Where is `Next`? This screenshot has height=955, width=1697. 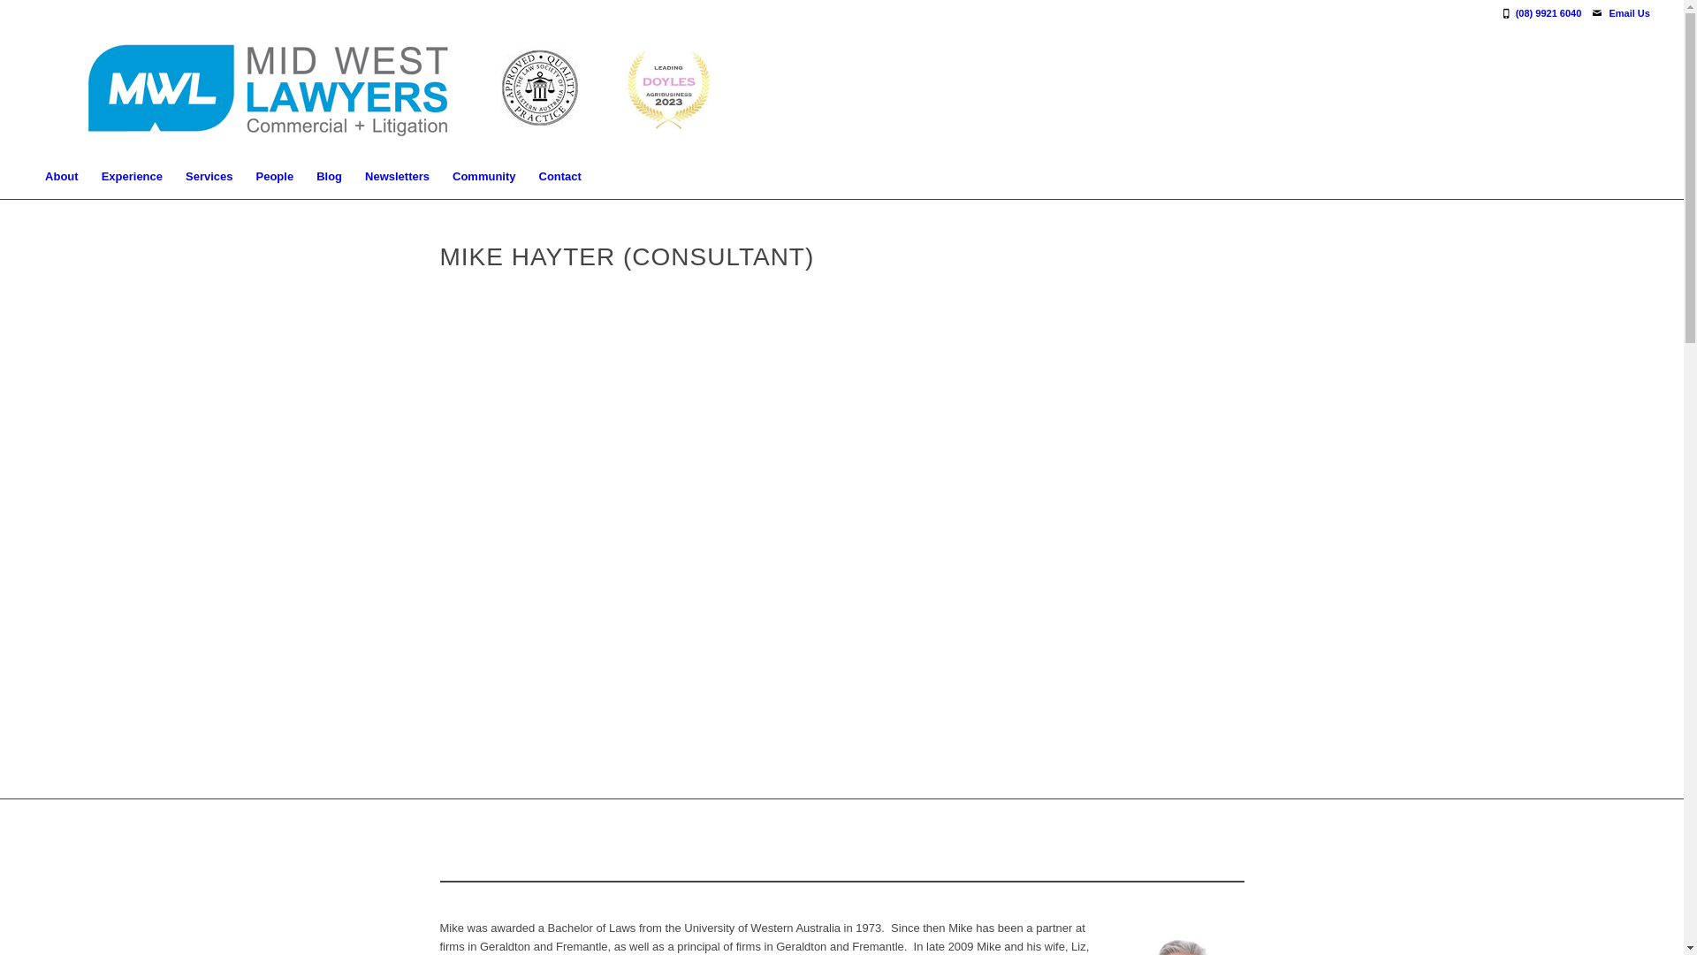 Next is located at coordinates (1669, 539).